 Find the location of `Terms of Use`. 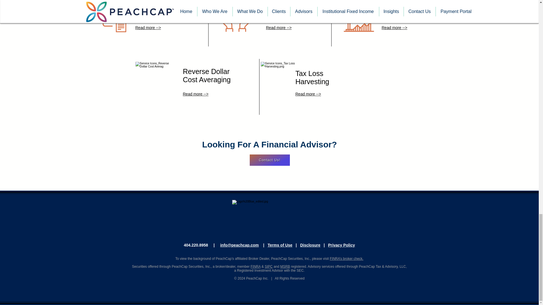

Terms of Use is located at coordinates (280, 245).